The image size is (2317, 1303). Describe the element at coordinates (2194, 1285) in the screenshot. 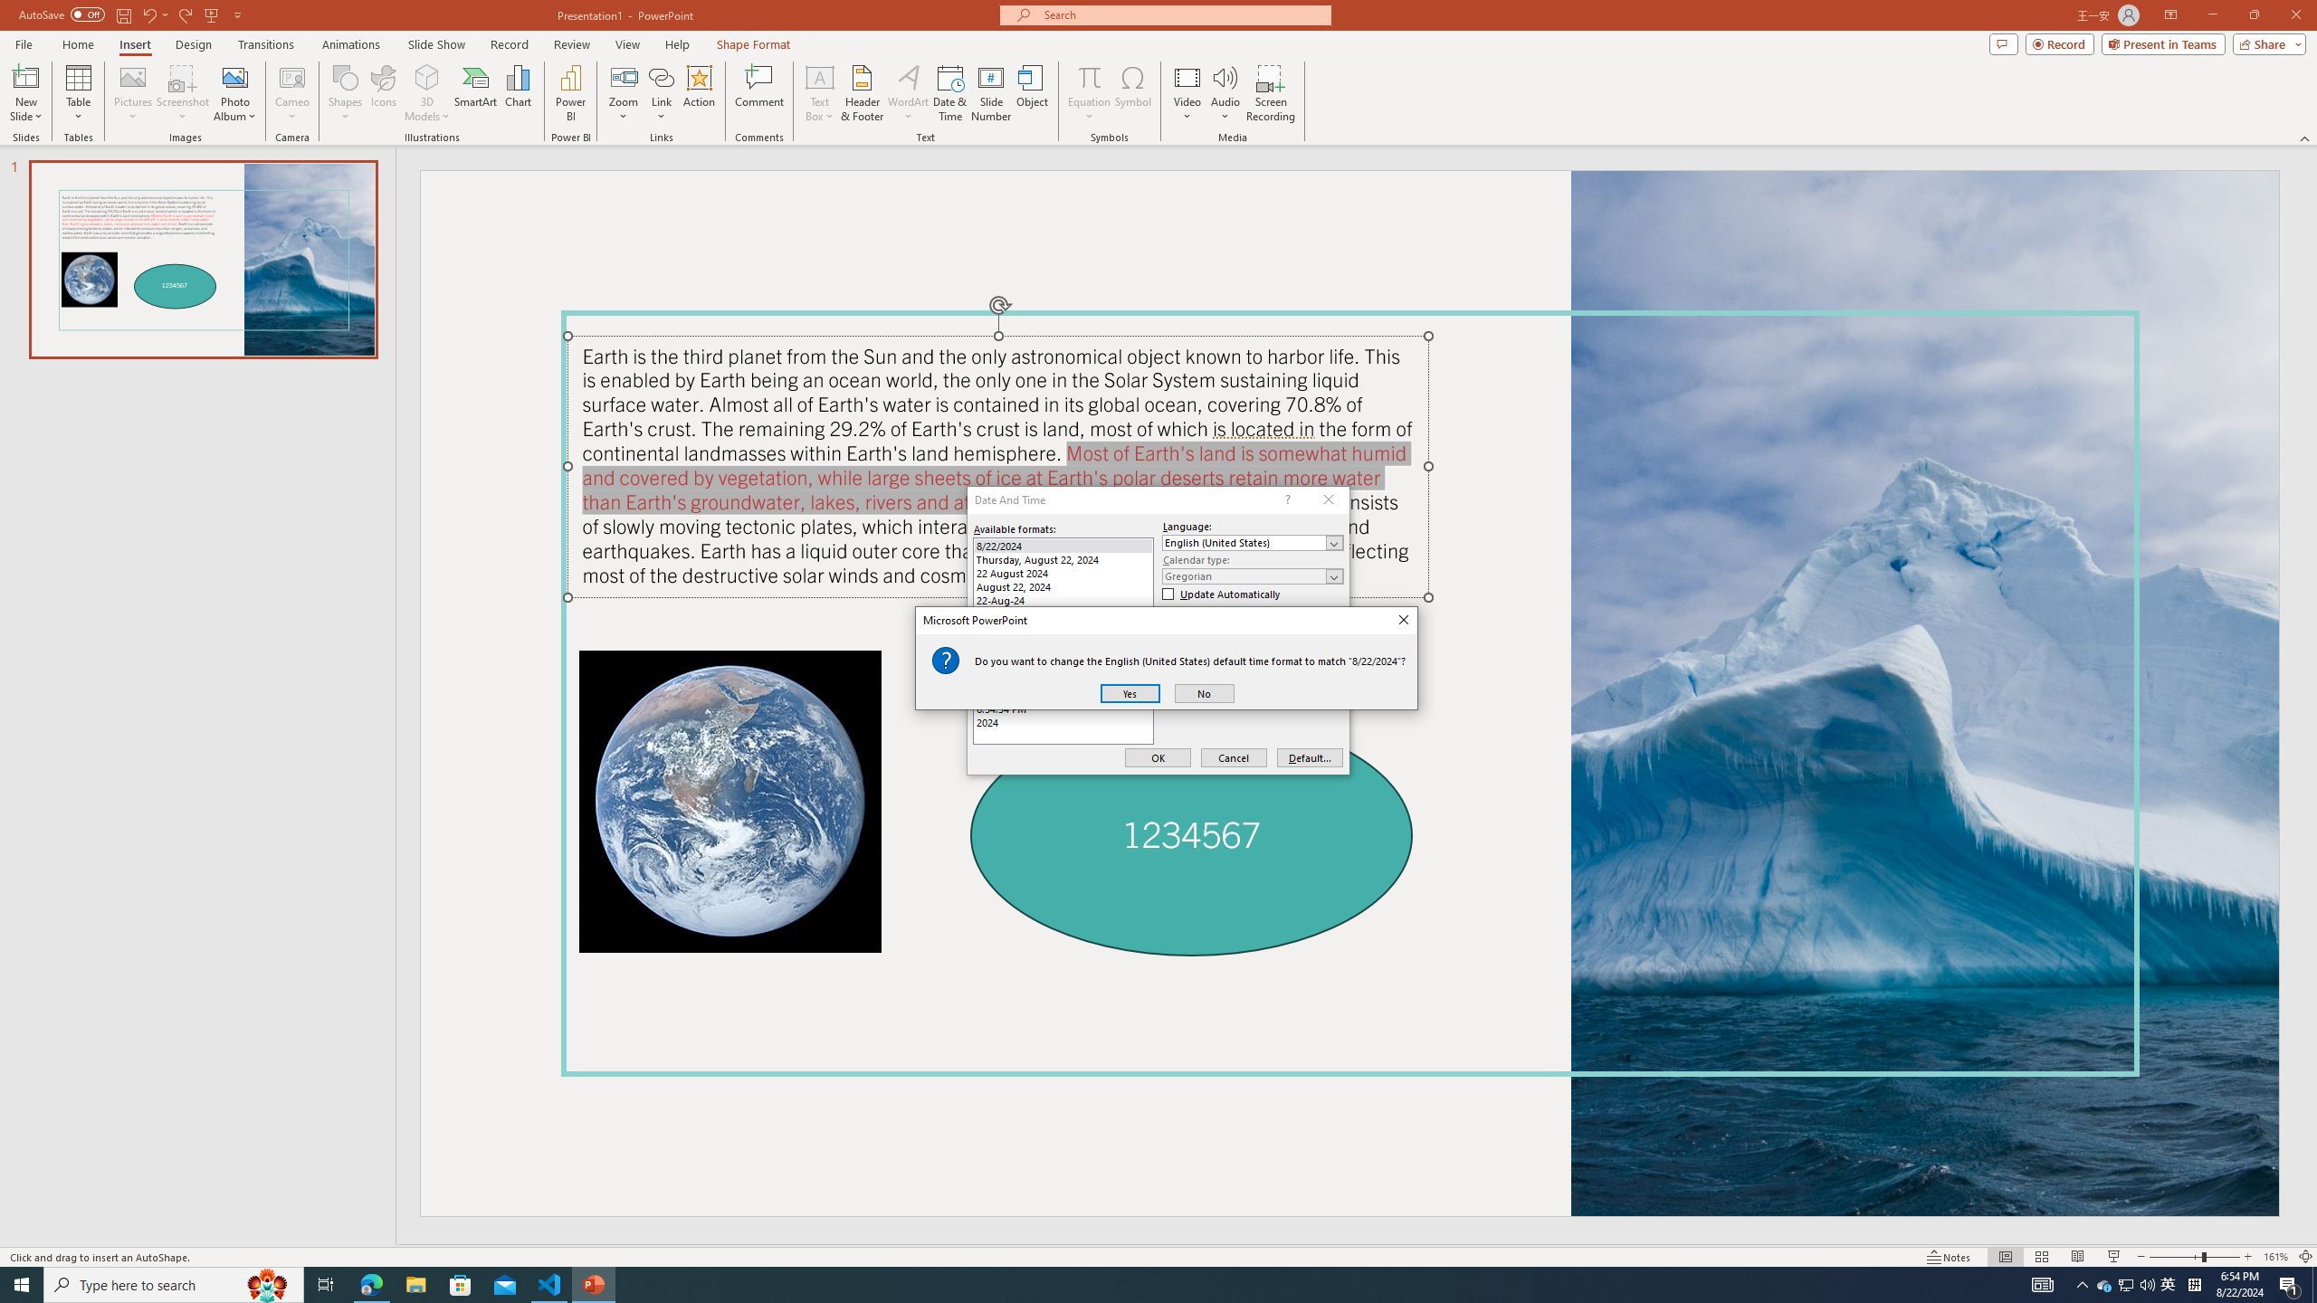

I see `Tray Input Indicator - Chinese (Simplified, China)` at that location.